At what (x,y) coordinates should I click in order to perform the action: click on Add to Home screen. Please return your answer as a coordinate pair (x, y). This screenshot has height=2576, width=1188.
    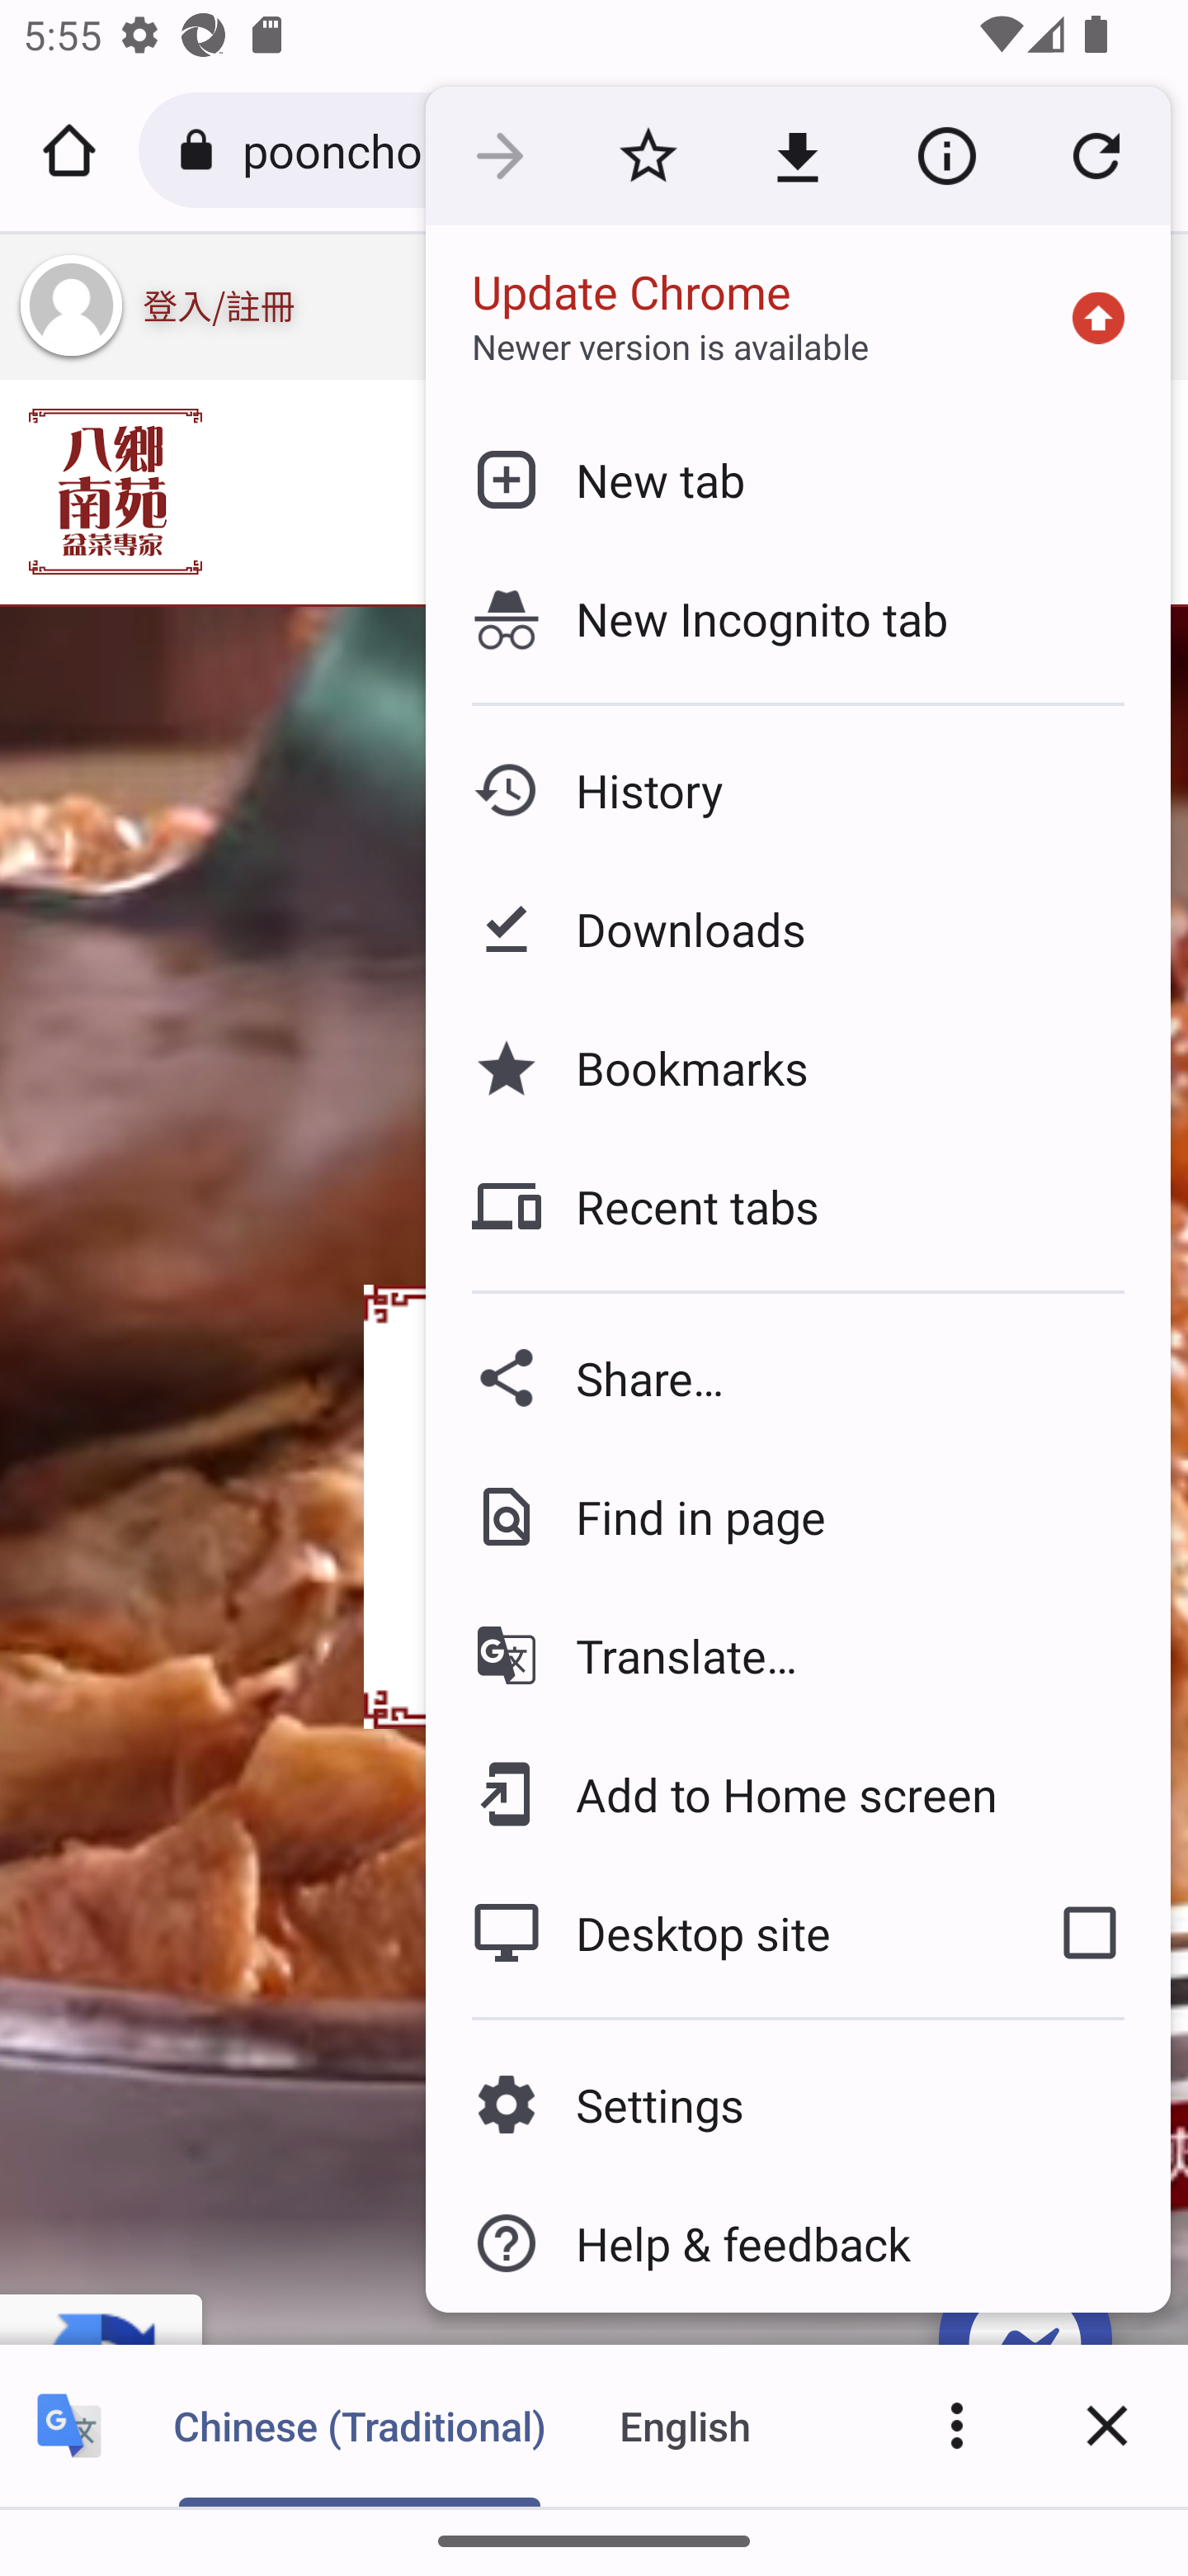
    Looking at the image, I should click on (797, 1793).